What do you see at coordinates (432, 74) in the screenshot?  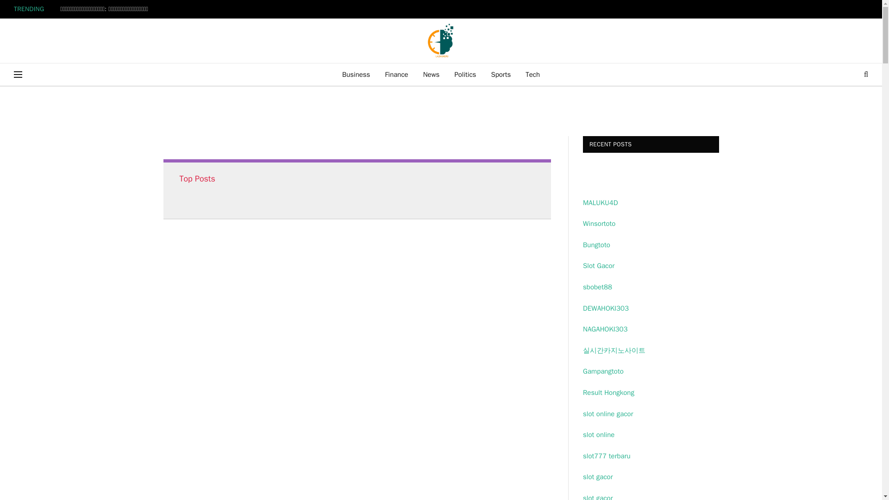 I see `News` at bounding box center [432, 74].